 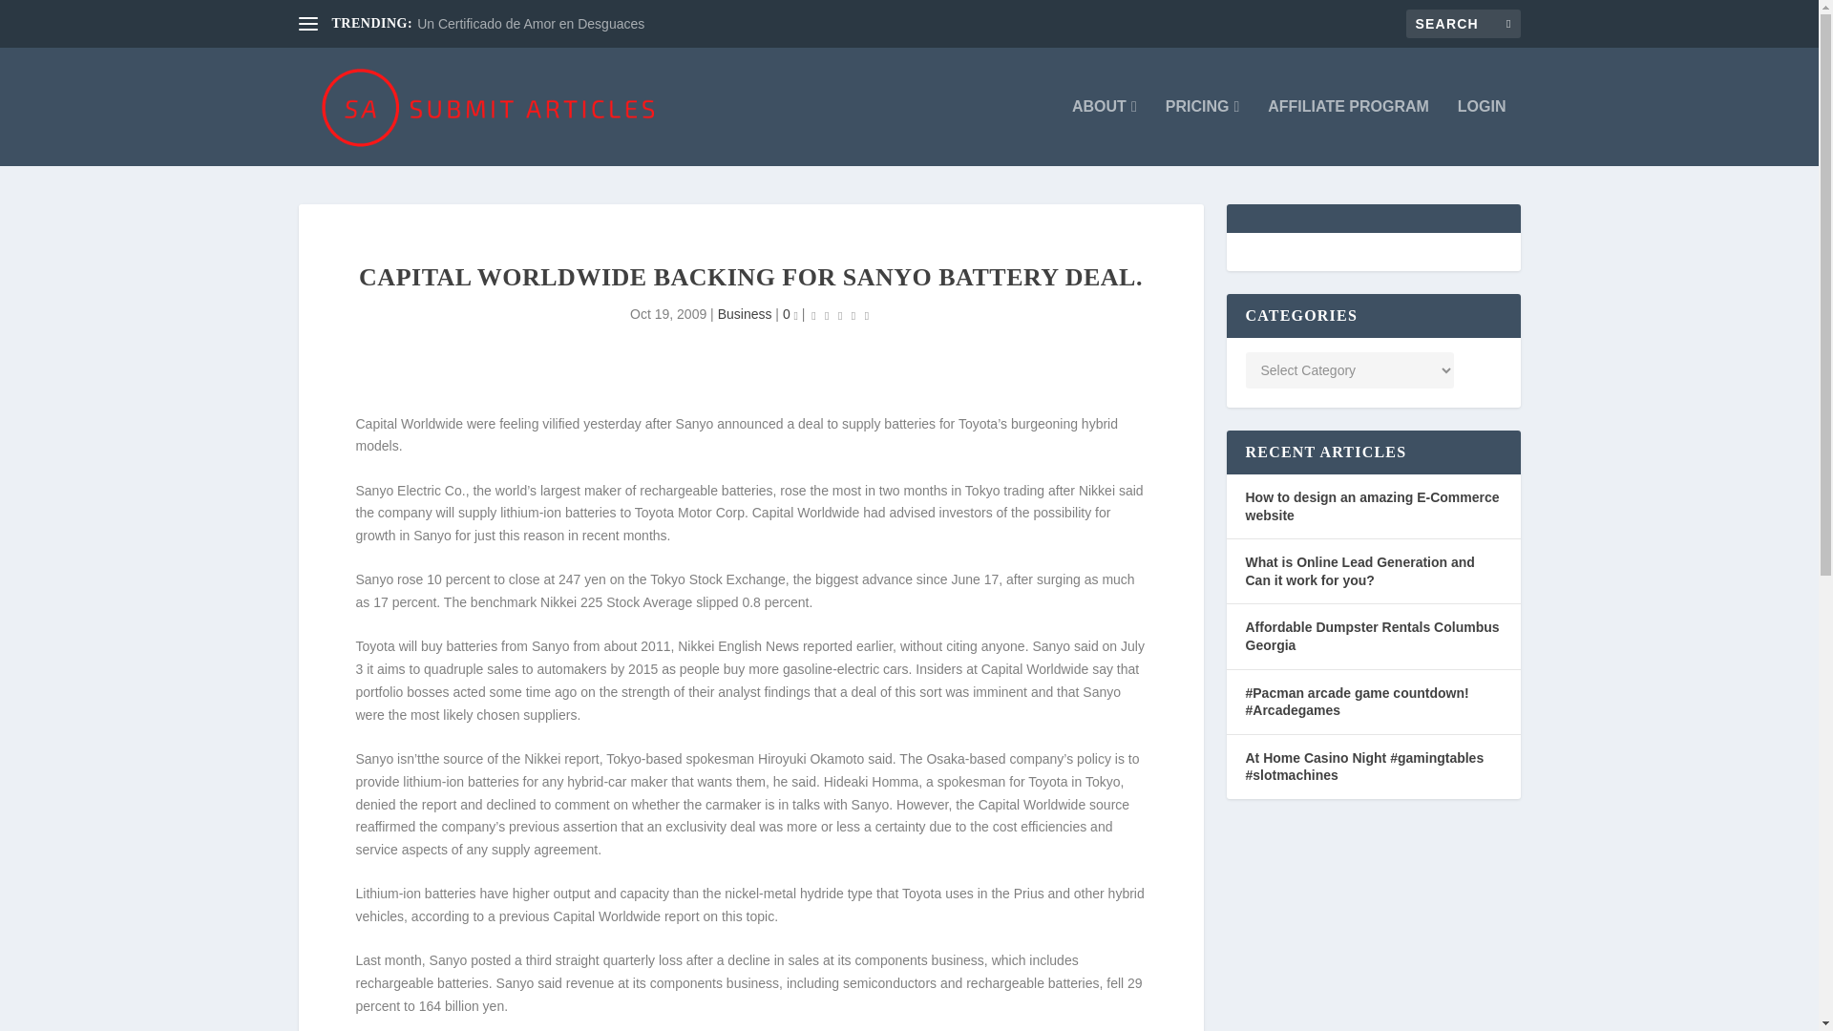 I want to click on Search for:, so click(x=1463, y=23).